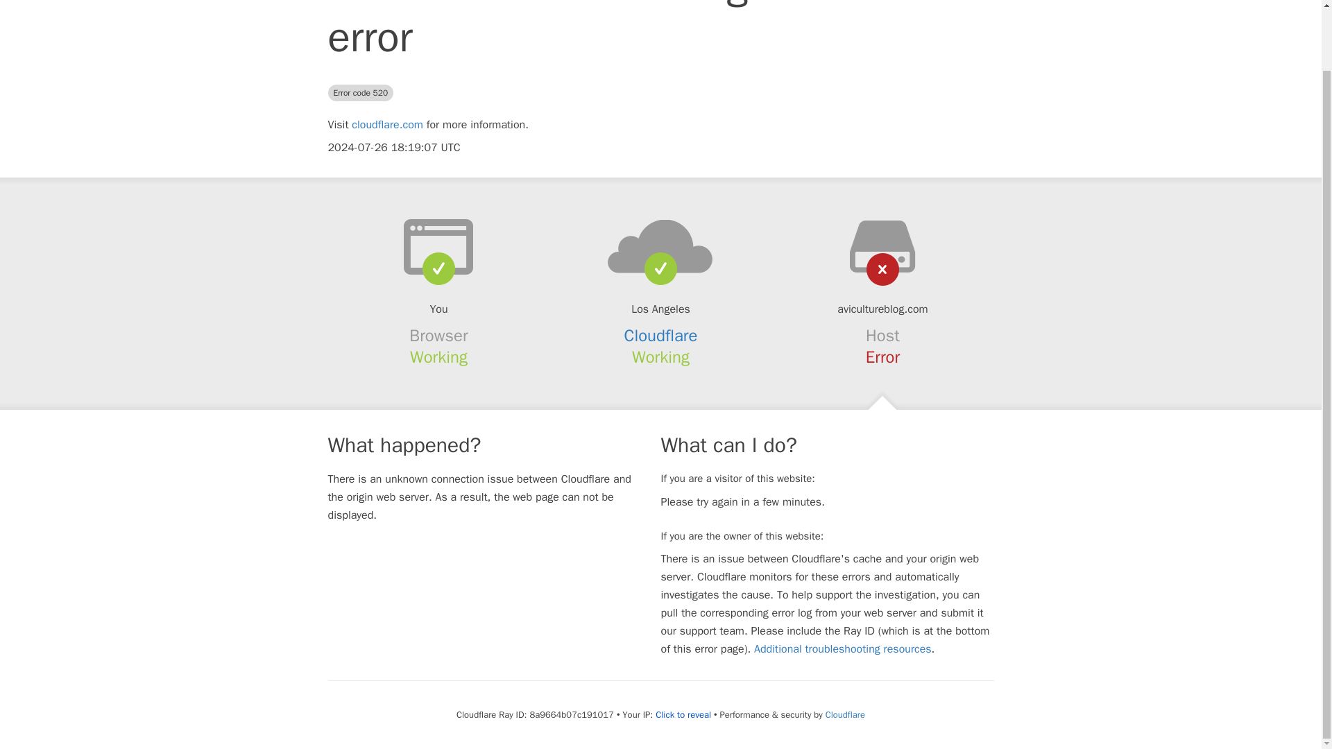 This screenshot has width=1332, height=749. I want to click on cloudflare.com, so click(387, 125).